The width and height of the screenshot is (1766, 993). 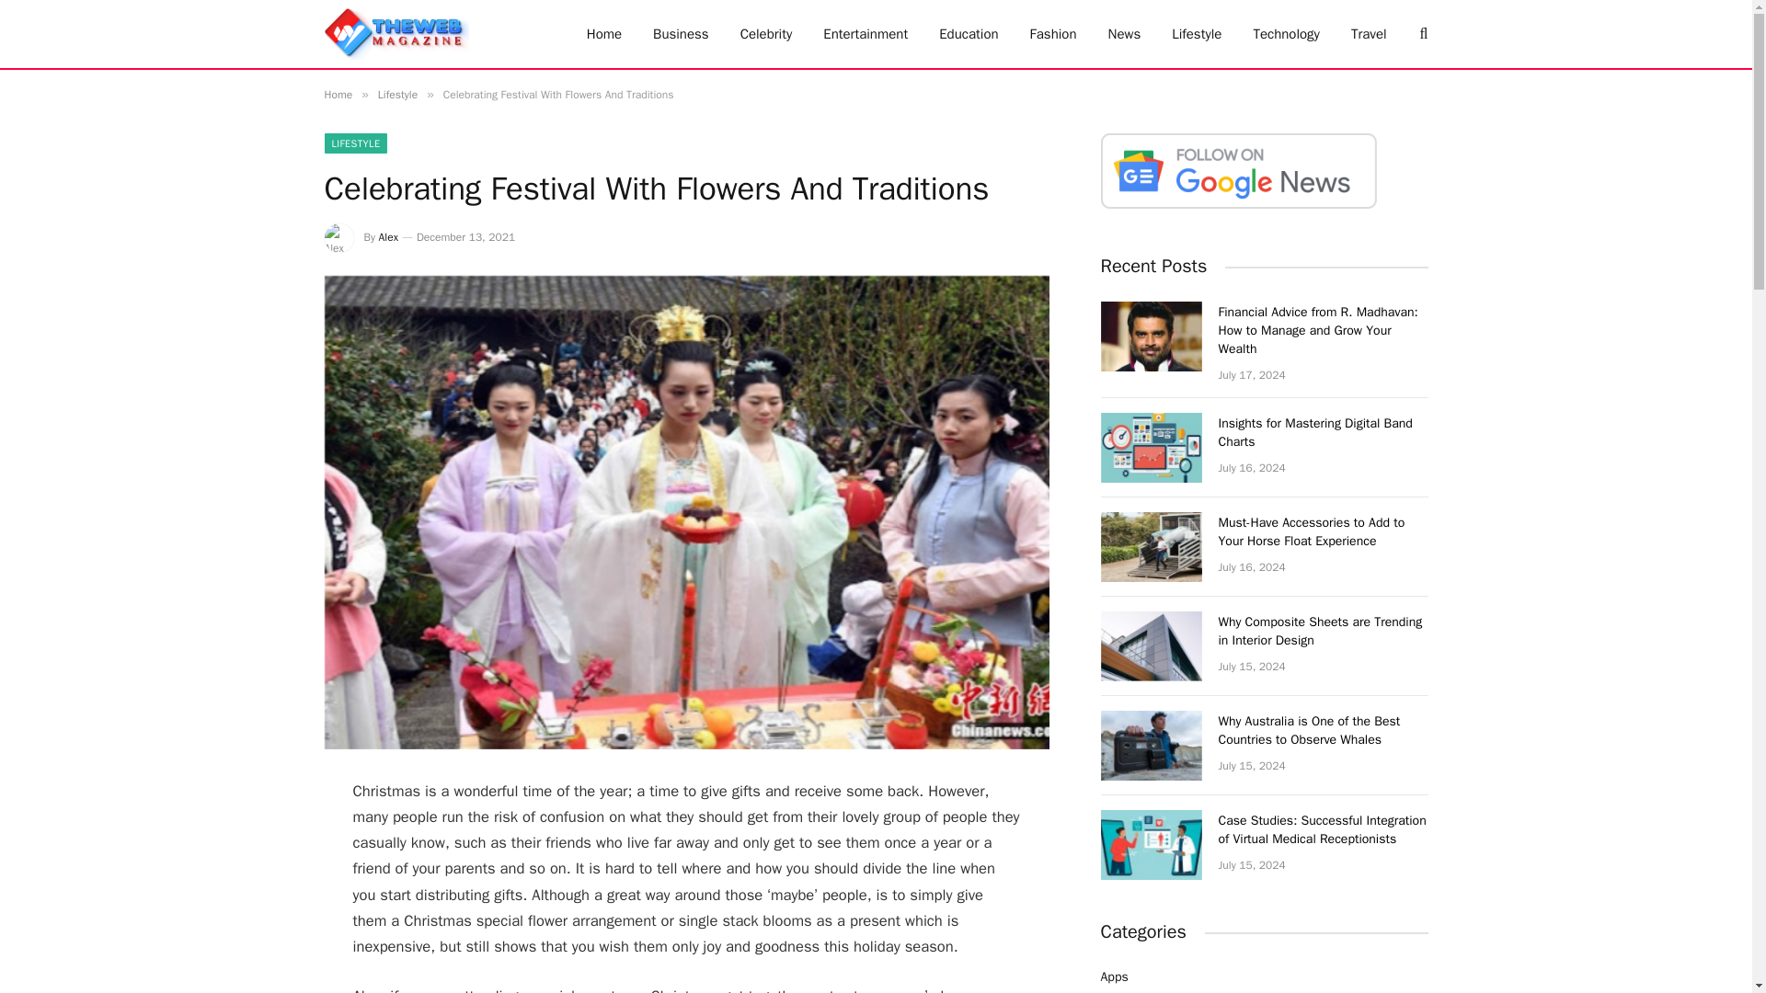 What do you see at coordinates (1053, 34) in the screenshot?
I see `Fashion` at bounding box center [1053, 34].